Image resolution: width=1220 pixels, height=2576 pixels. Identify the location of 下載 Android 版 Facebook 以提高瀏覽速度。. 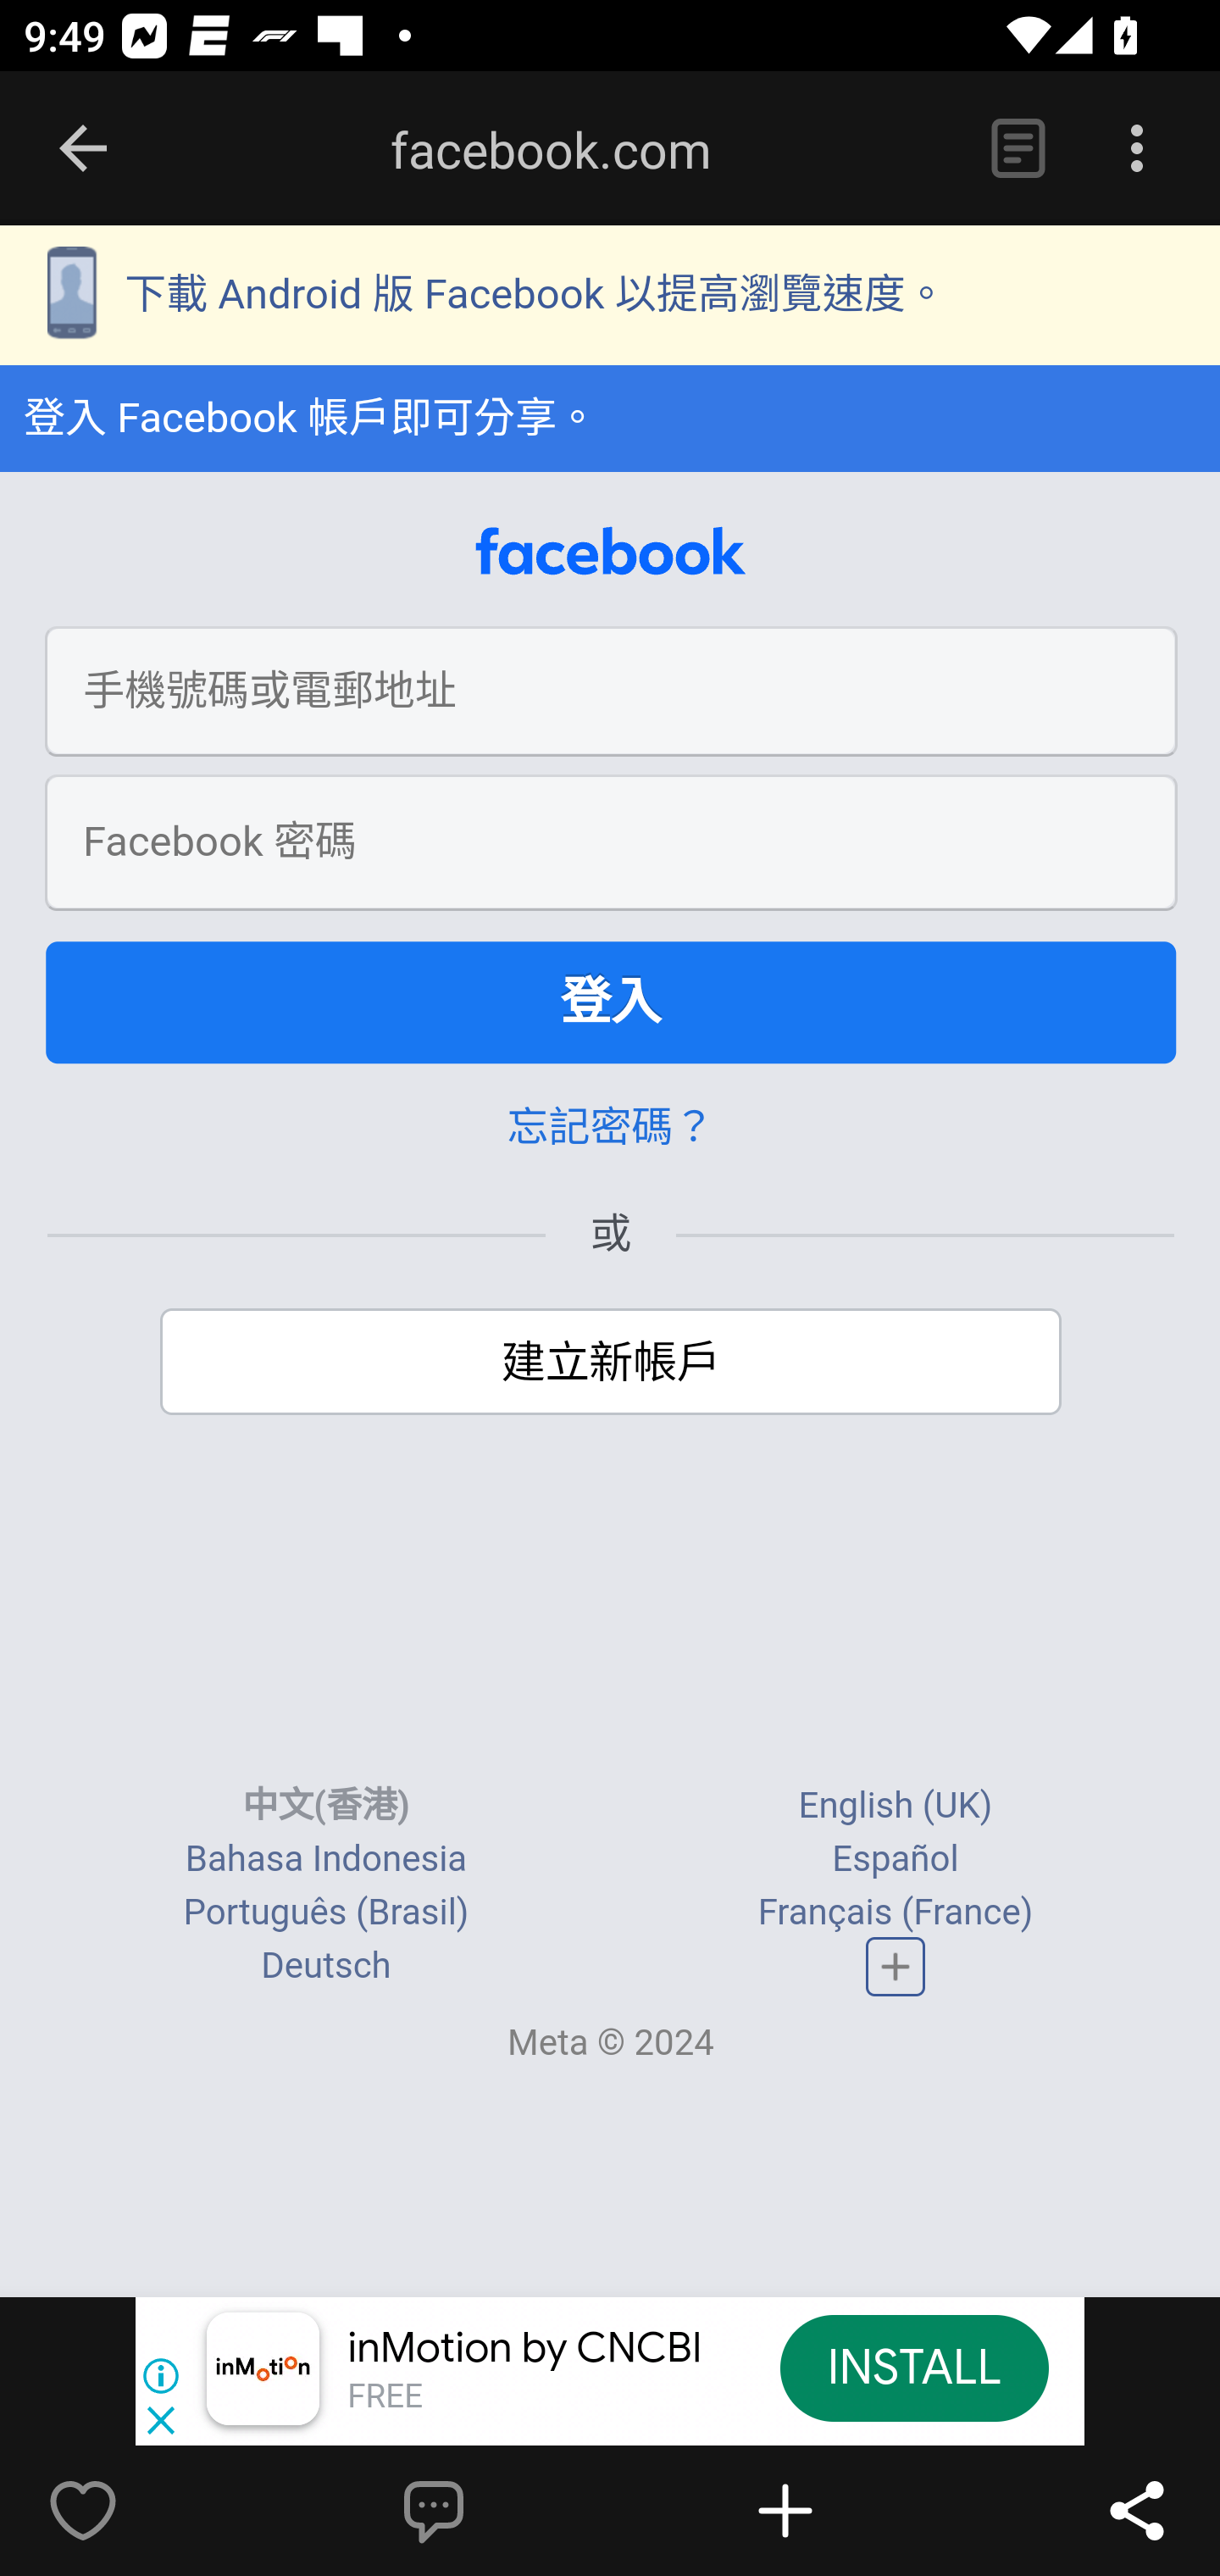
(610, 298).